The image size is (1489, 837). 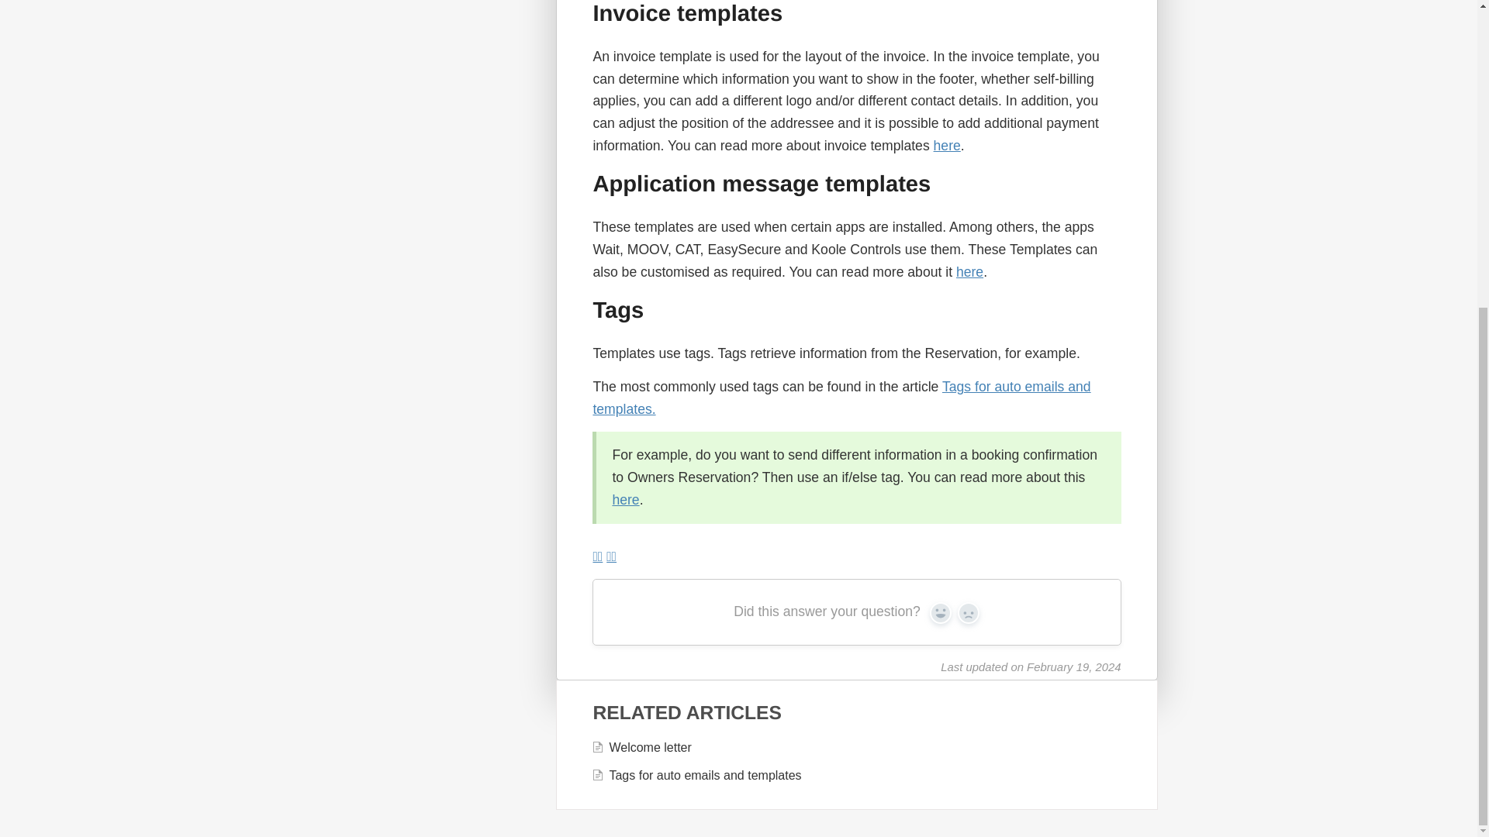 What do you see at coordinates (946, 146) in the screenshot?
I see `here` at bounding box center [946, 146].